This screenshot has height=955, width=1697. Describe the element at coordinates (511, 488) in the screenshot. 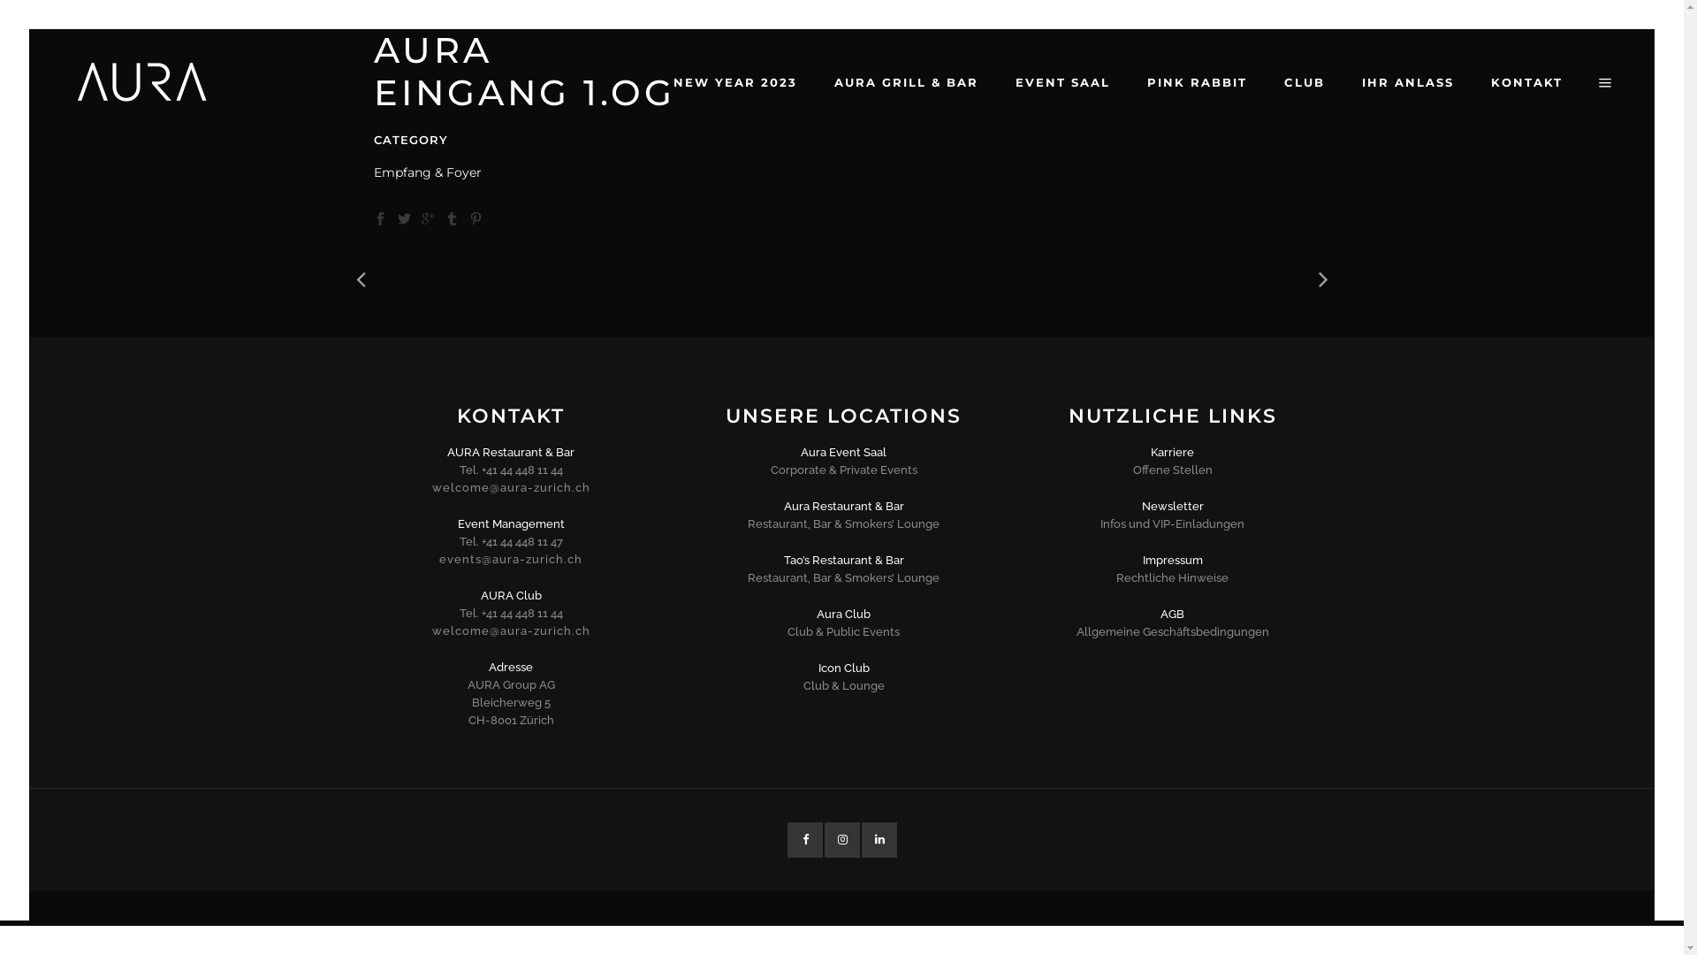

I see `welcome@aura-zurich.ch` at that location.